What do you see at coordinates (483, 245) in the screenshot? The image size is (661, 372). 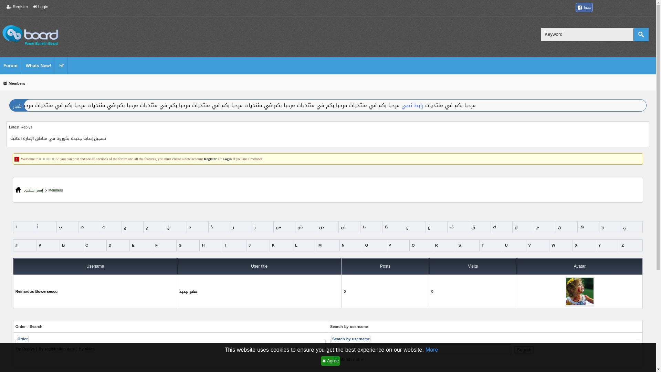 I see `T` at bounding box center [483, 245].